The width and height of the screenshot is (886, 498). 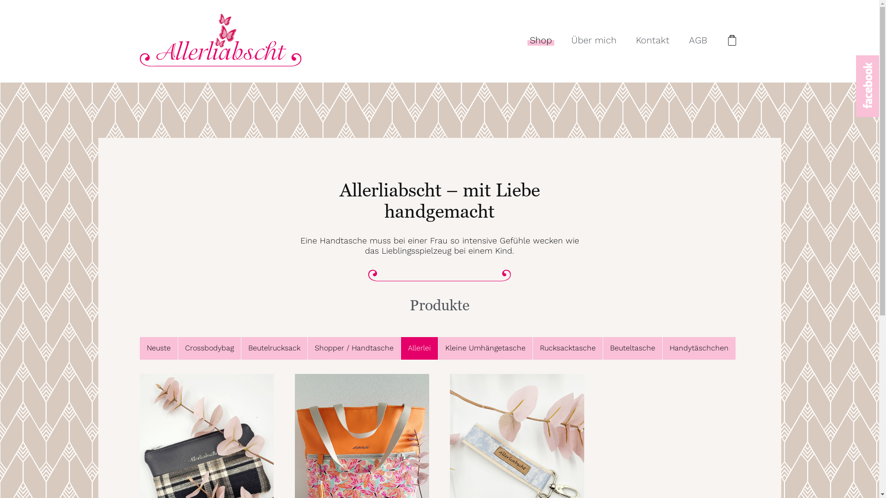 What do you see at coordinates (568, 348) in the screenshot?
I see `Rucksacktasche` at bounding box center [568, 348].